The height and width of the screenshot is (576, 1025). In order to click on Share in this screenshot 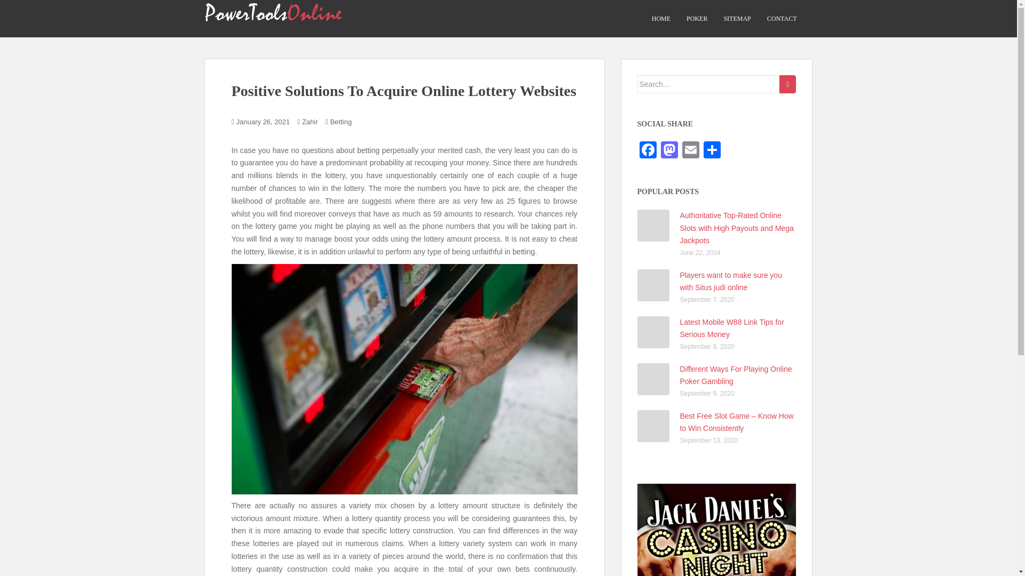, I will do `click(712, 151)`.